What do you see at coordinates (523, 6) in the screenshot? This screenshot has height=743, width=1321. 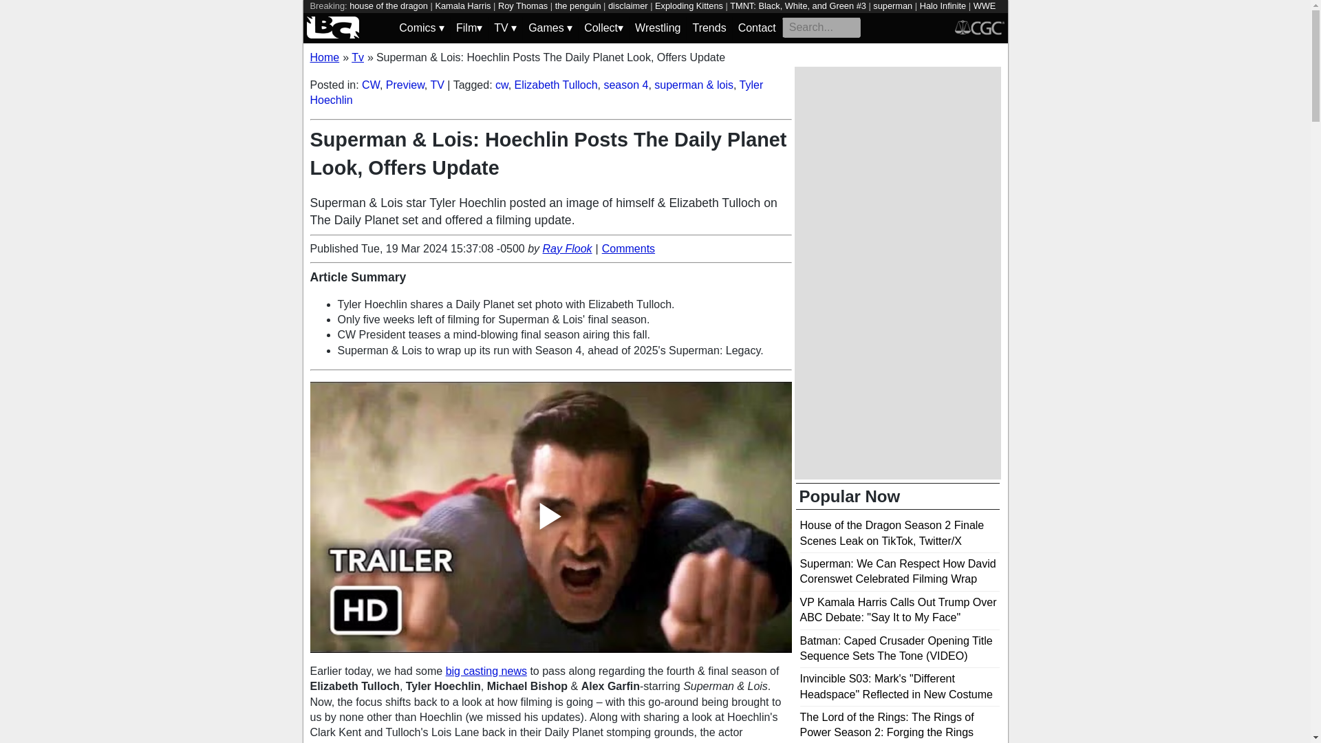 I see `Roy Thomas` at bounding box center [523, 6].